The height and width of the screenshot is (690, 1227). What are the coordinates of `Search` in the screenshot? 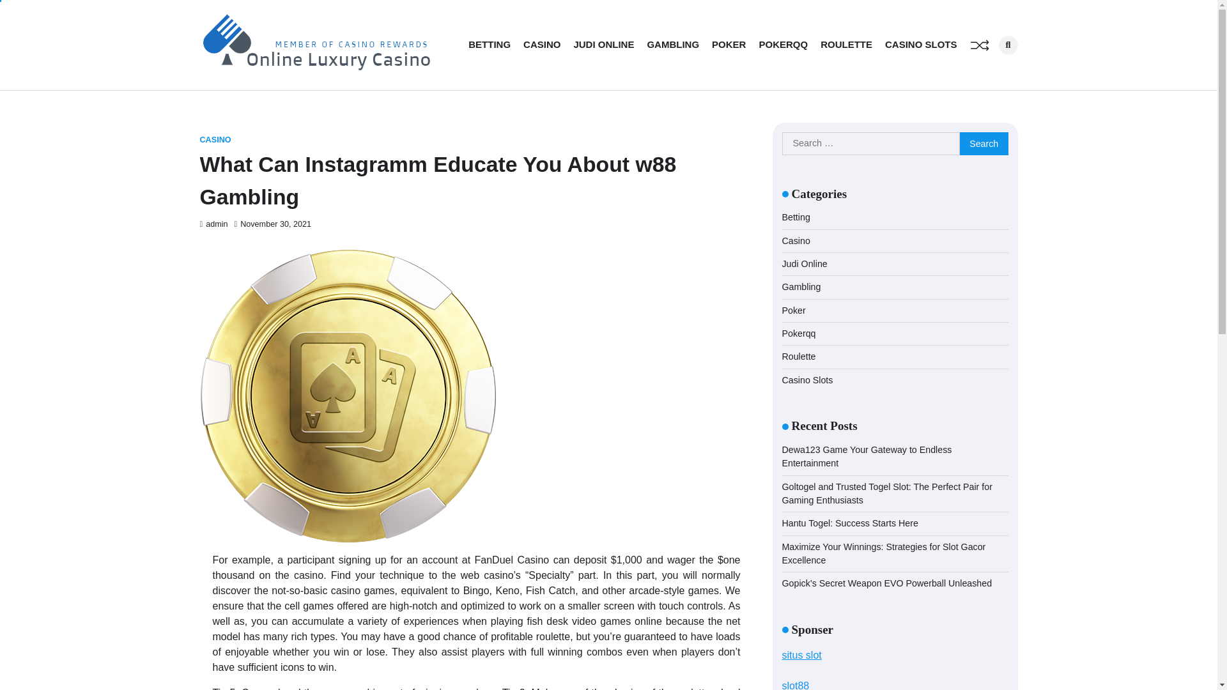 It's located at (987, 73).